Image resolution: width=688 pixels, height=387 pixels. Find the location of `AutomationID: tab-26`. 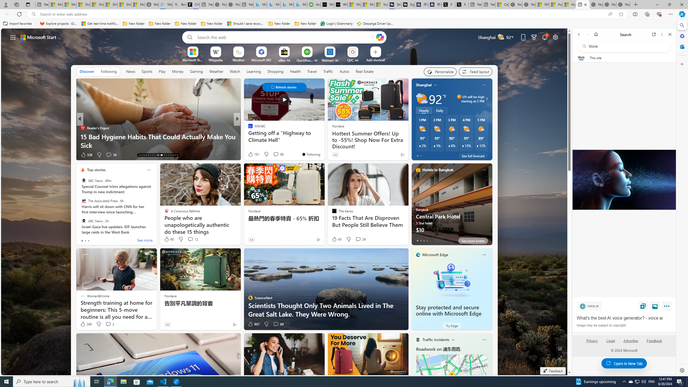

AutomationID: tab-26 is located at coordinates (170, 155).